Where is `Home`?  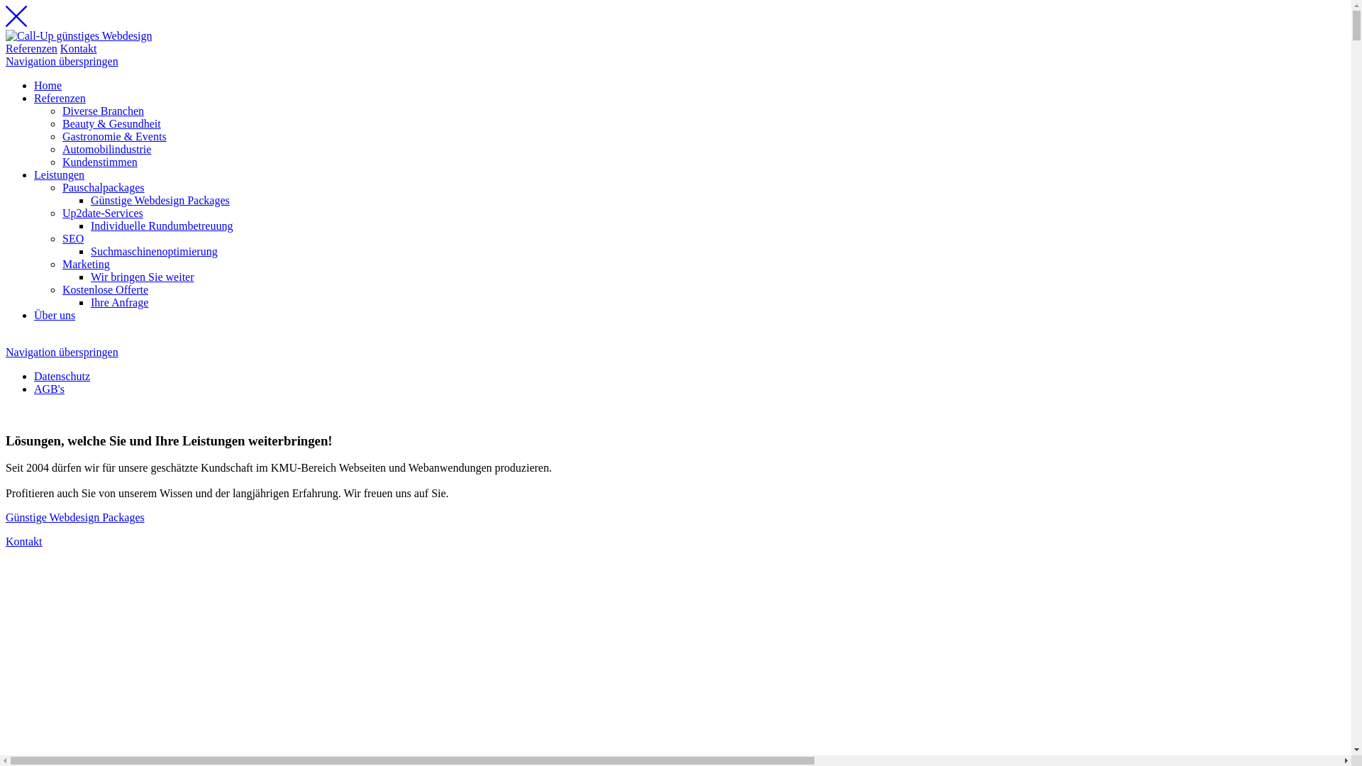
Home is located at coordinates (48, 85).